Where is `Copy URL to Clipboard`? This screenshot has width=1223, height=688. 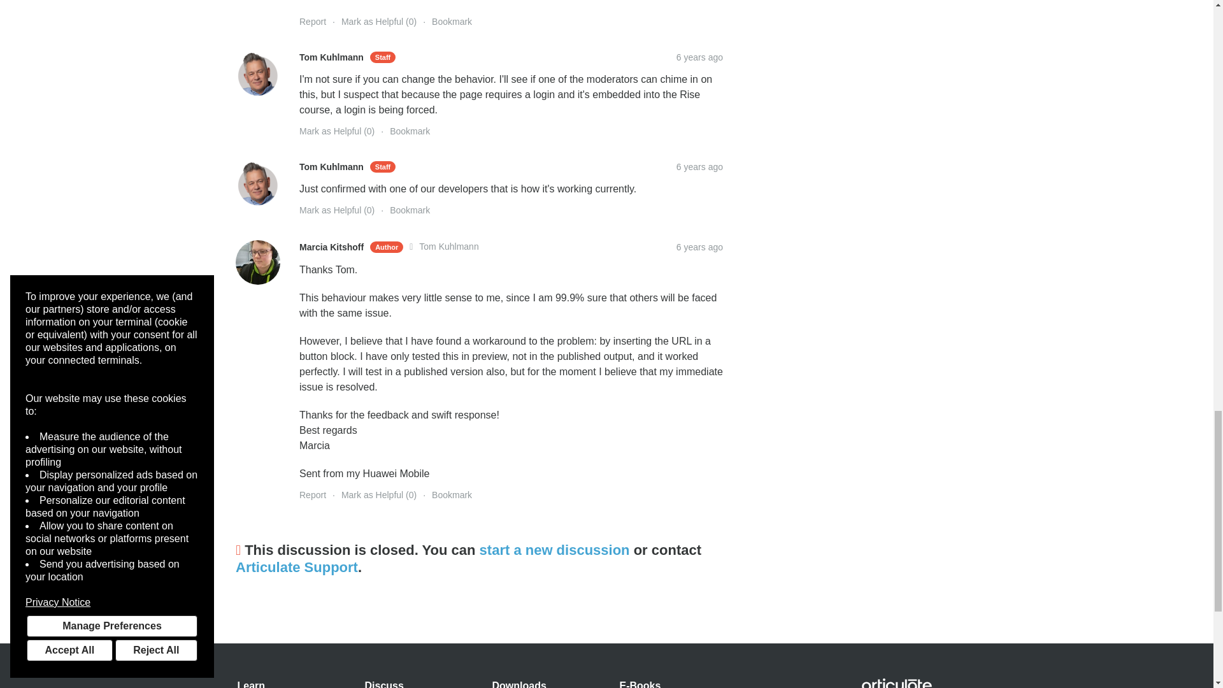 Copy URL to Clipboard is located at coordinates (699, 167).